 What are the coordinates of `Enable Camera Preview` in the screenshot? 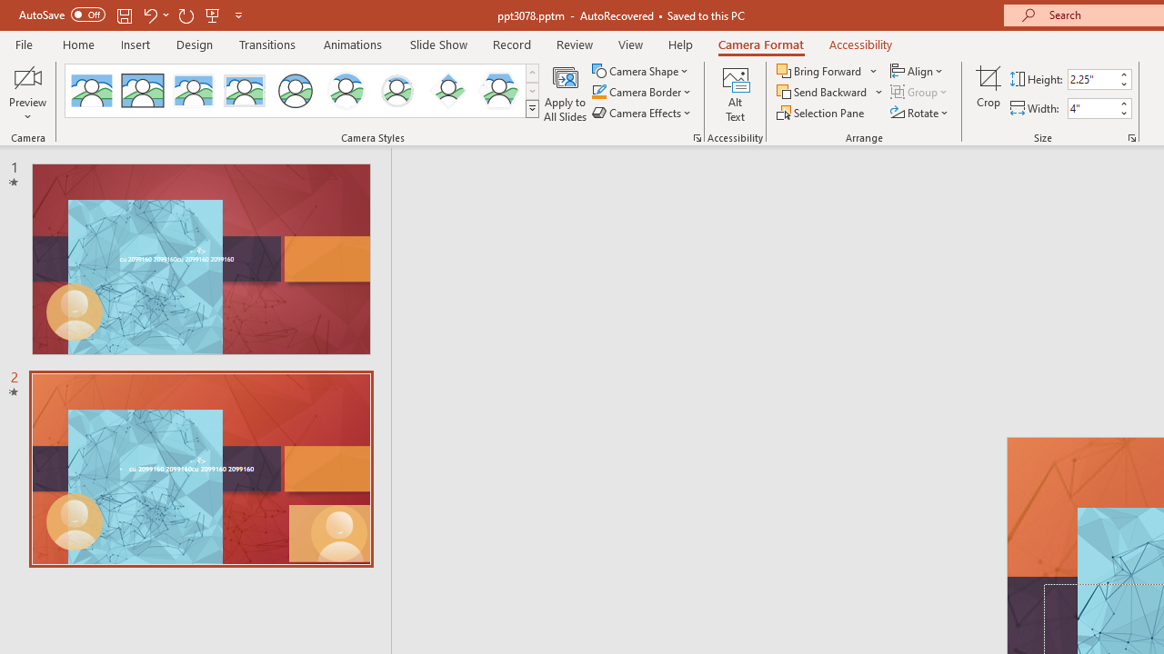 It's located at (27, 76).